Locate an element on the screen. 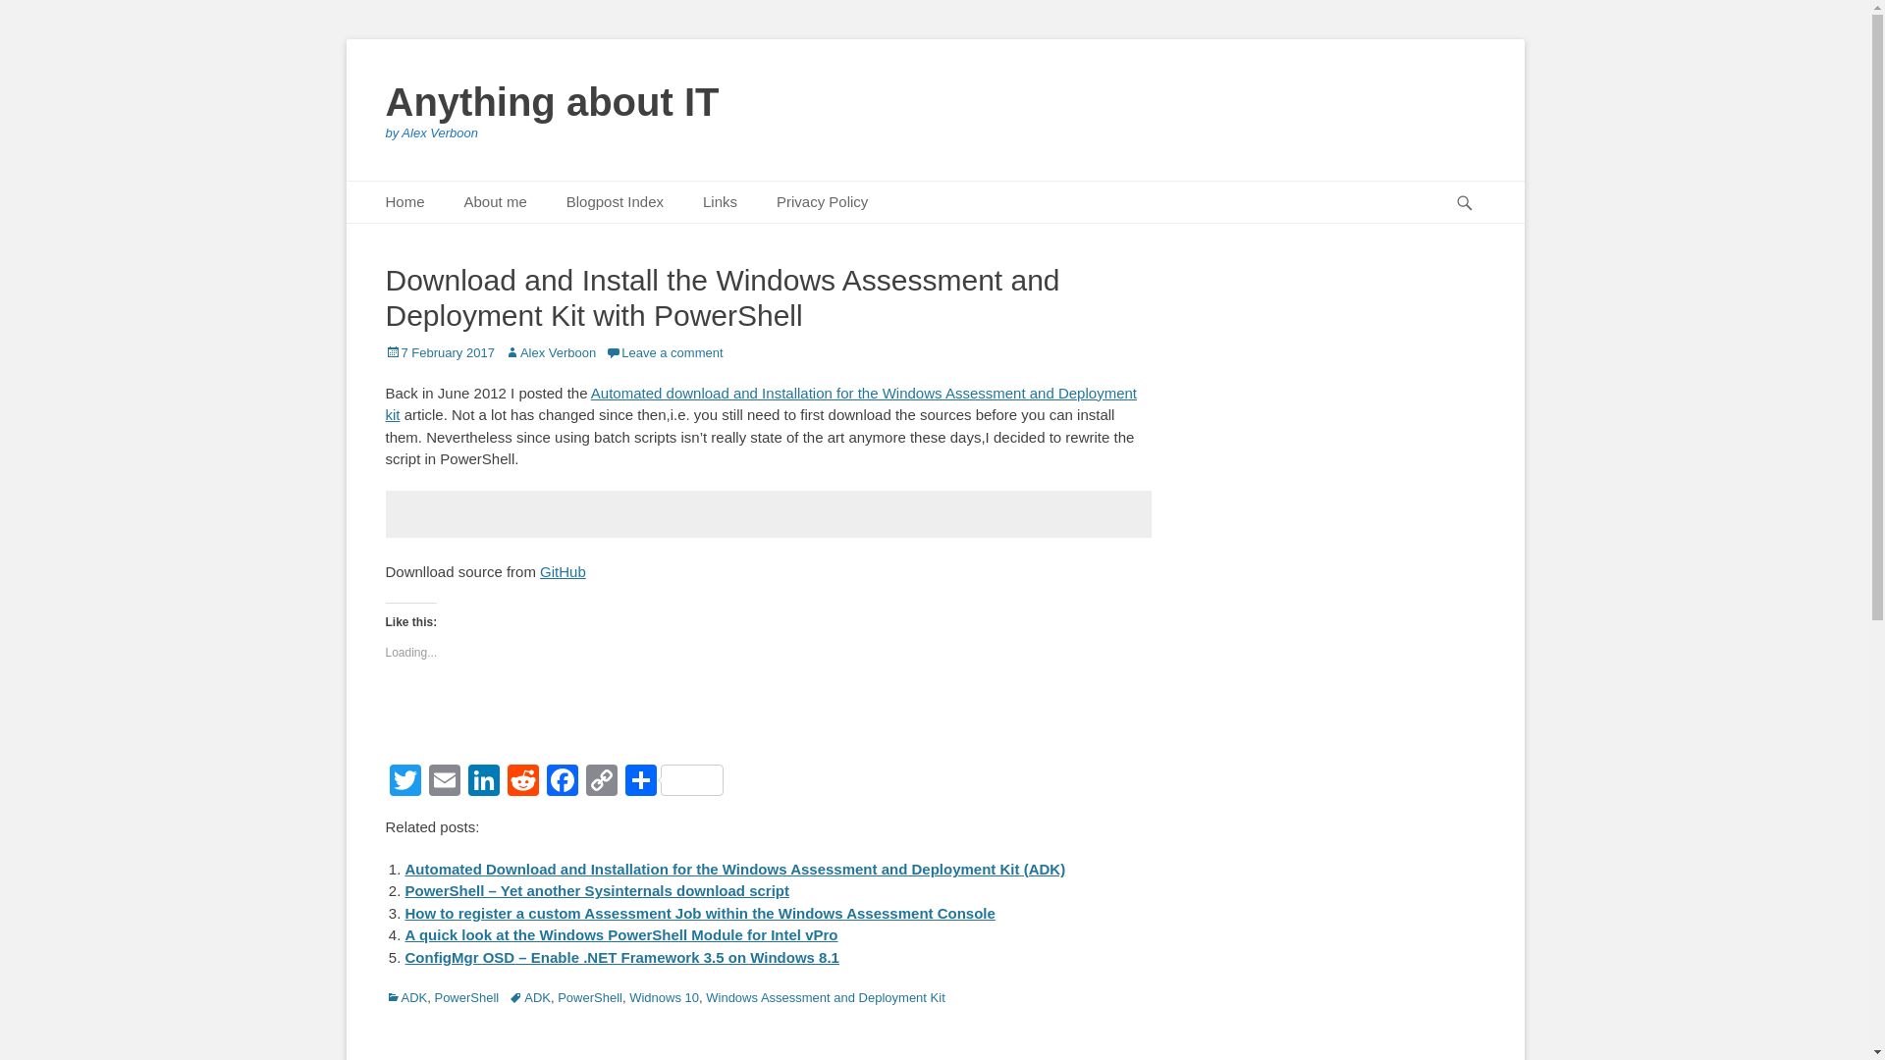 The image size is (1885, 1060). Home is located at coordinates (404, 202).